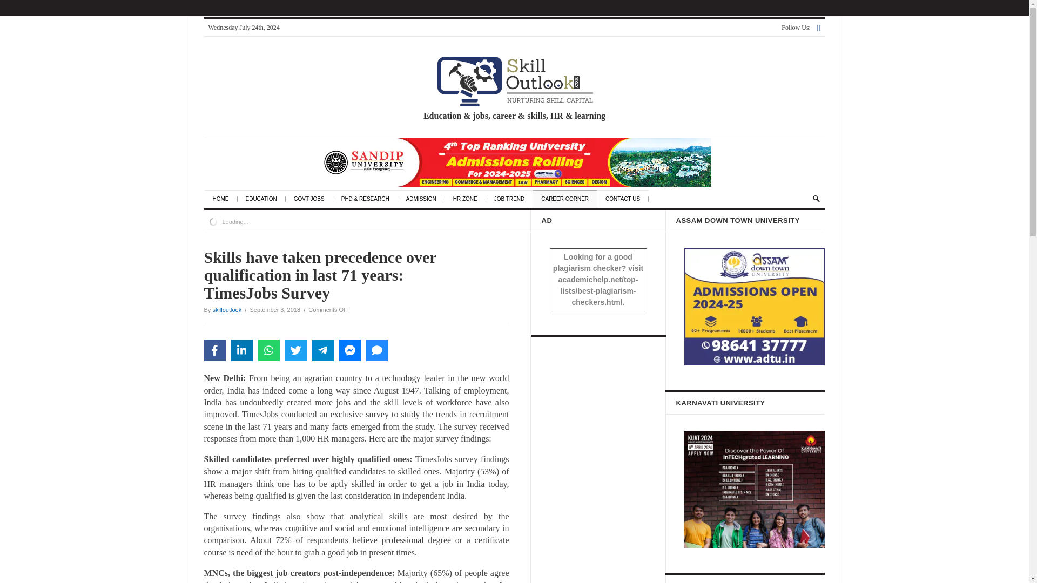  I want to click on HOME, so click(225, 199).